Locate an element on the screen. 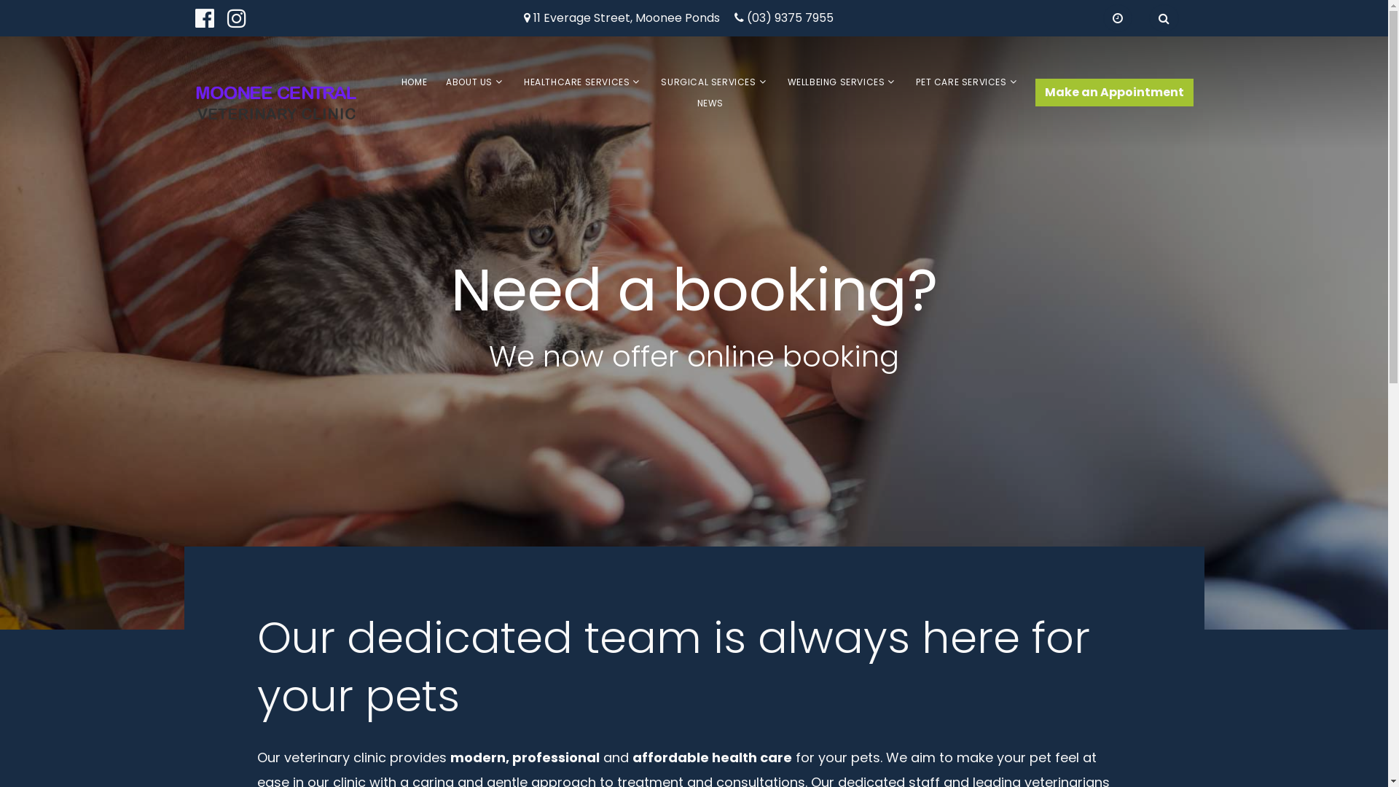  (03) 9375 7955 is located at coordinates (790, 19).